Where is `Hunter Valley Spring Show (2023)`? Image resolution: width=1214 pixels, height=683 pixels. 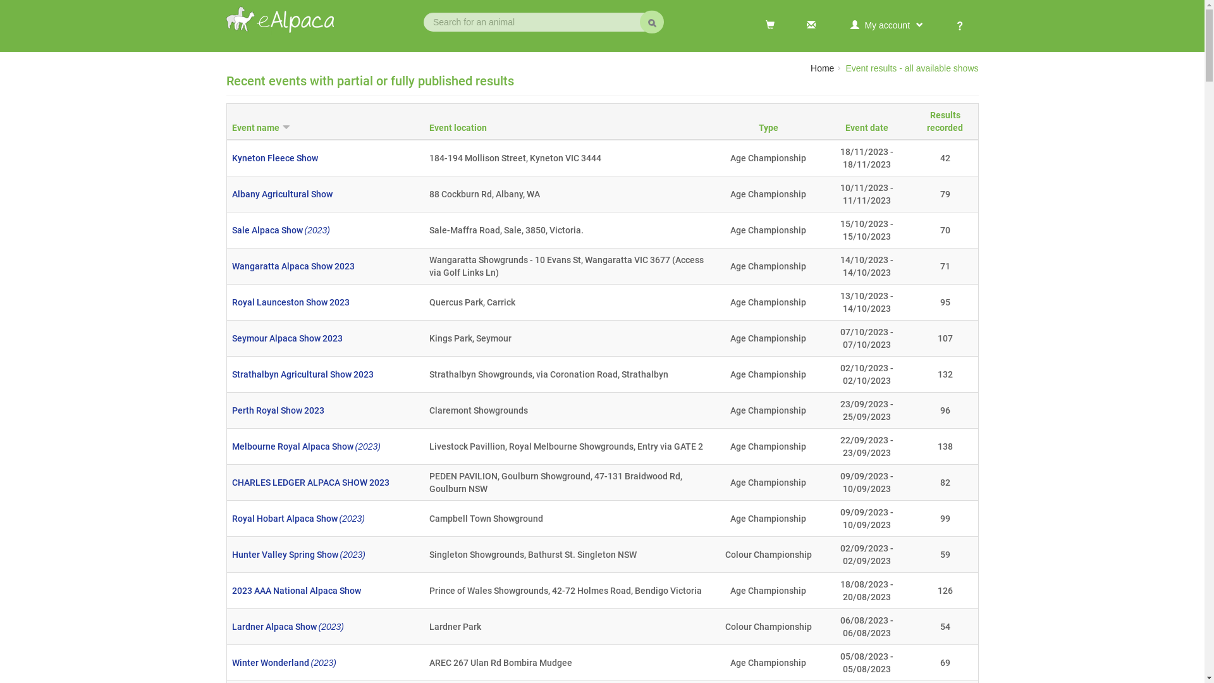 Hunter Valley Spring Show (2023) is located at coordinates (298, 555).